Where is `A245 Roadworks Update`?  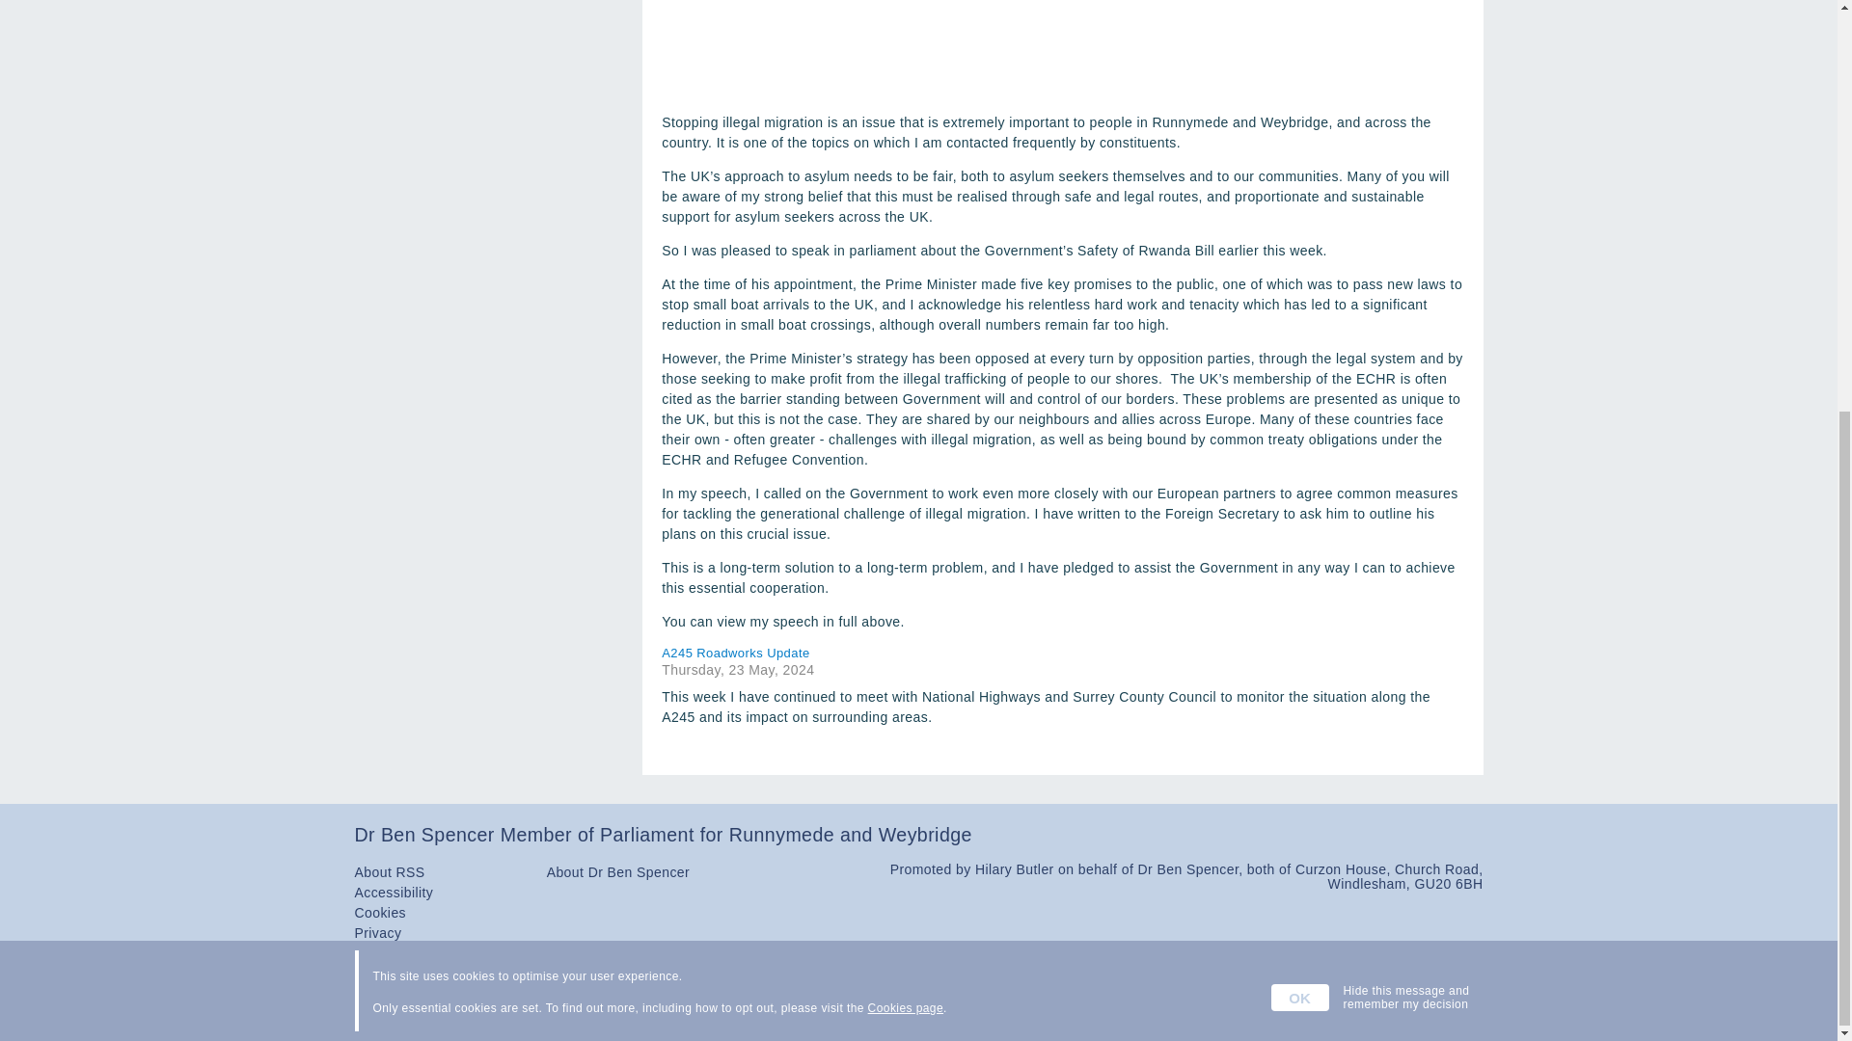
A245 Roadworks Update is located at coordinates (1061, 652).